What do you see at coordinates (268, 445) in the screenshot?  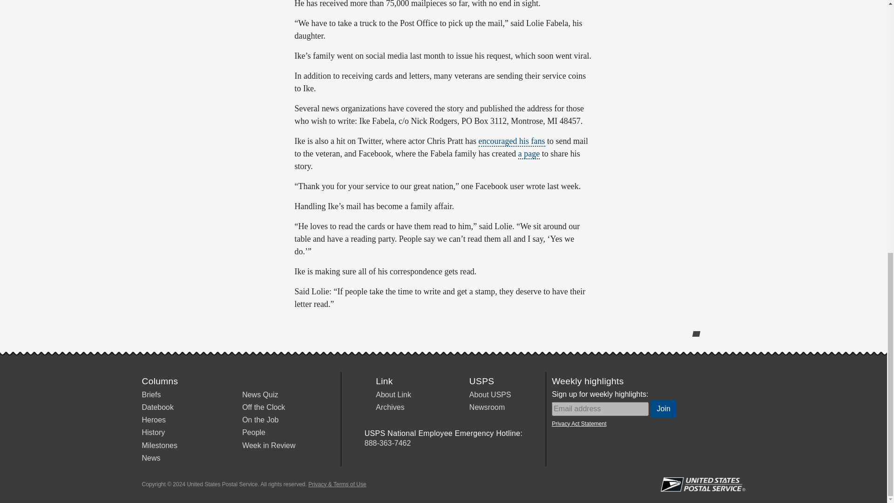 I see `Week in Review` at bounding box center [268, 445].